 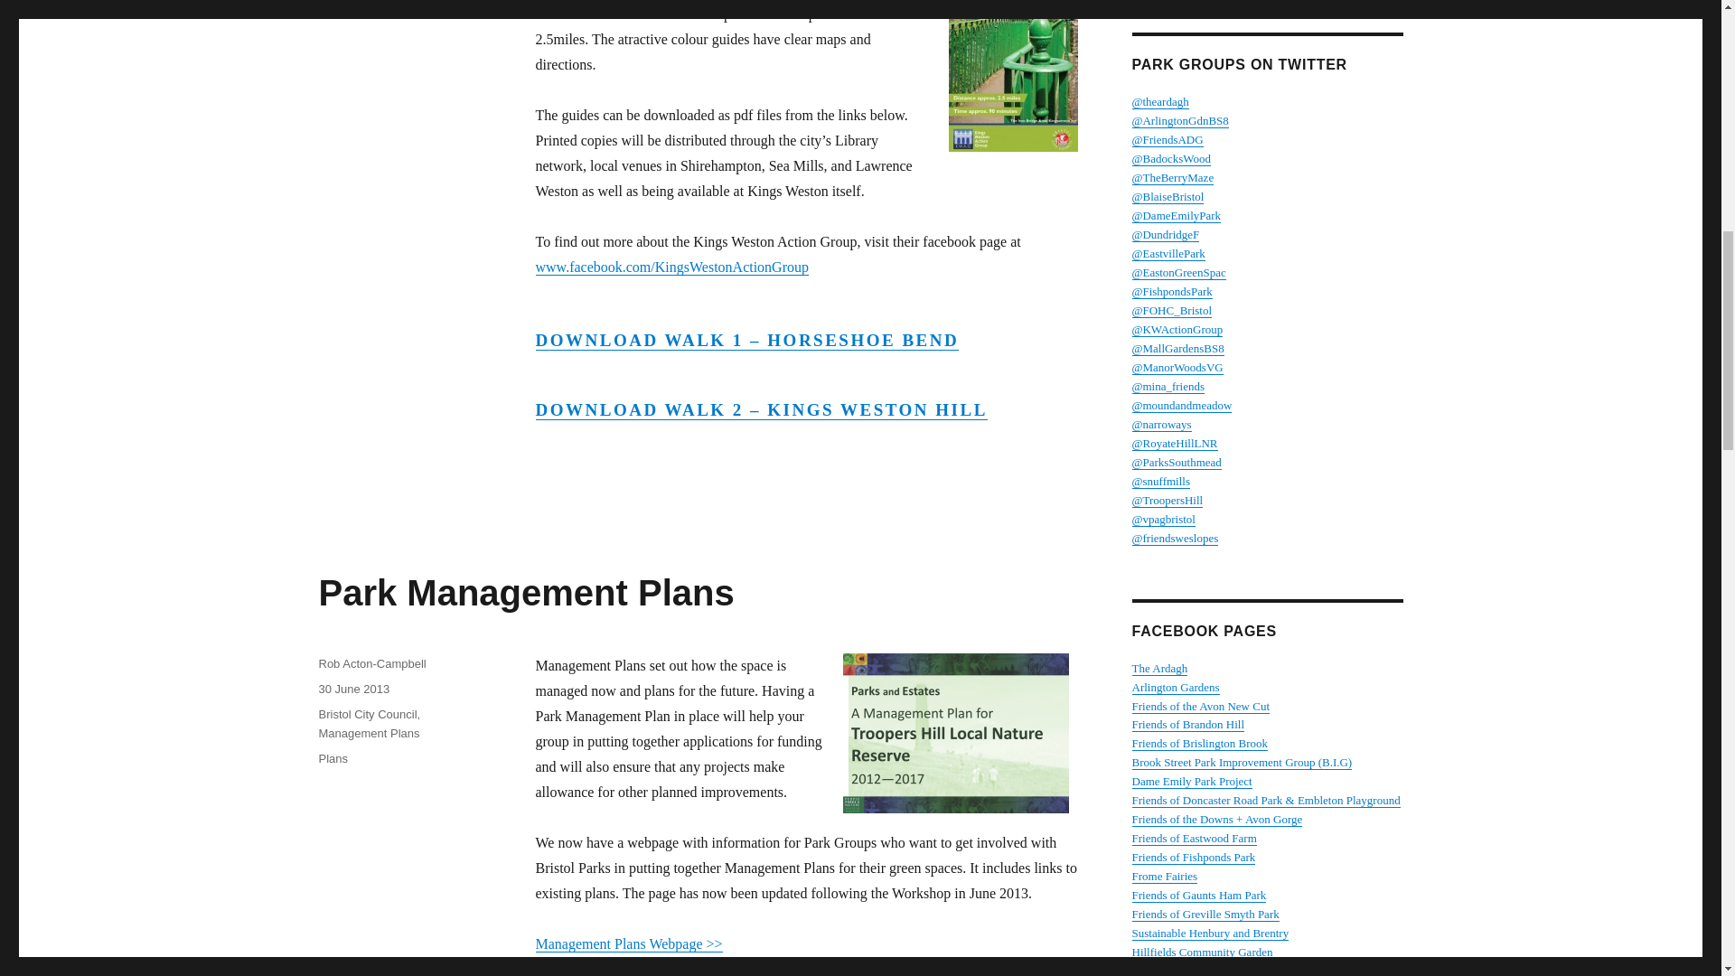 I want to click on 30 June 2013, so click(x=352, y=689).